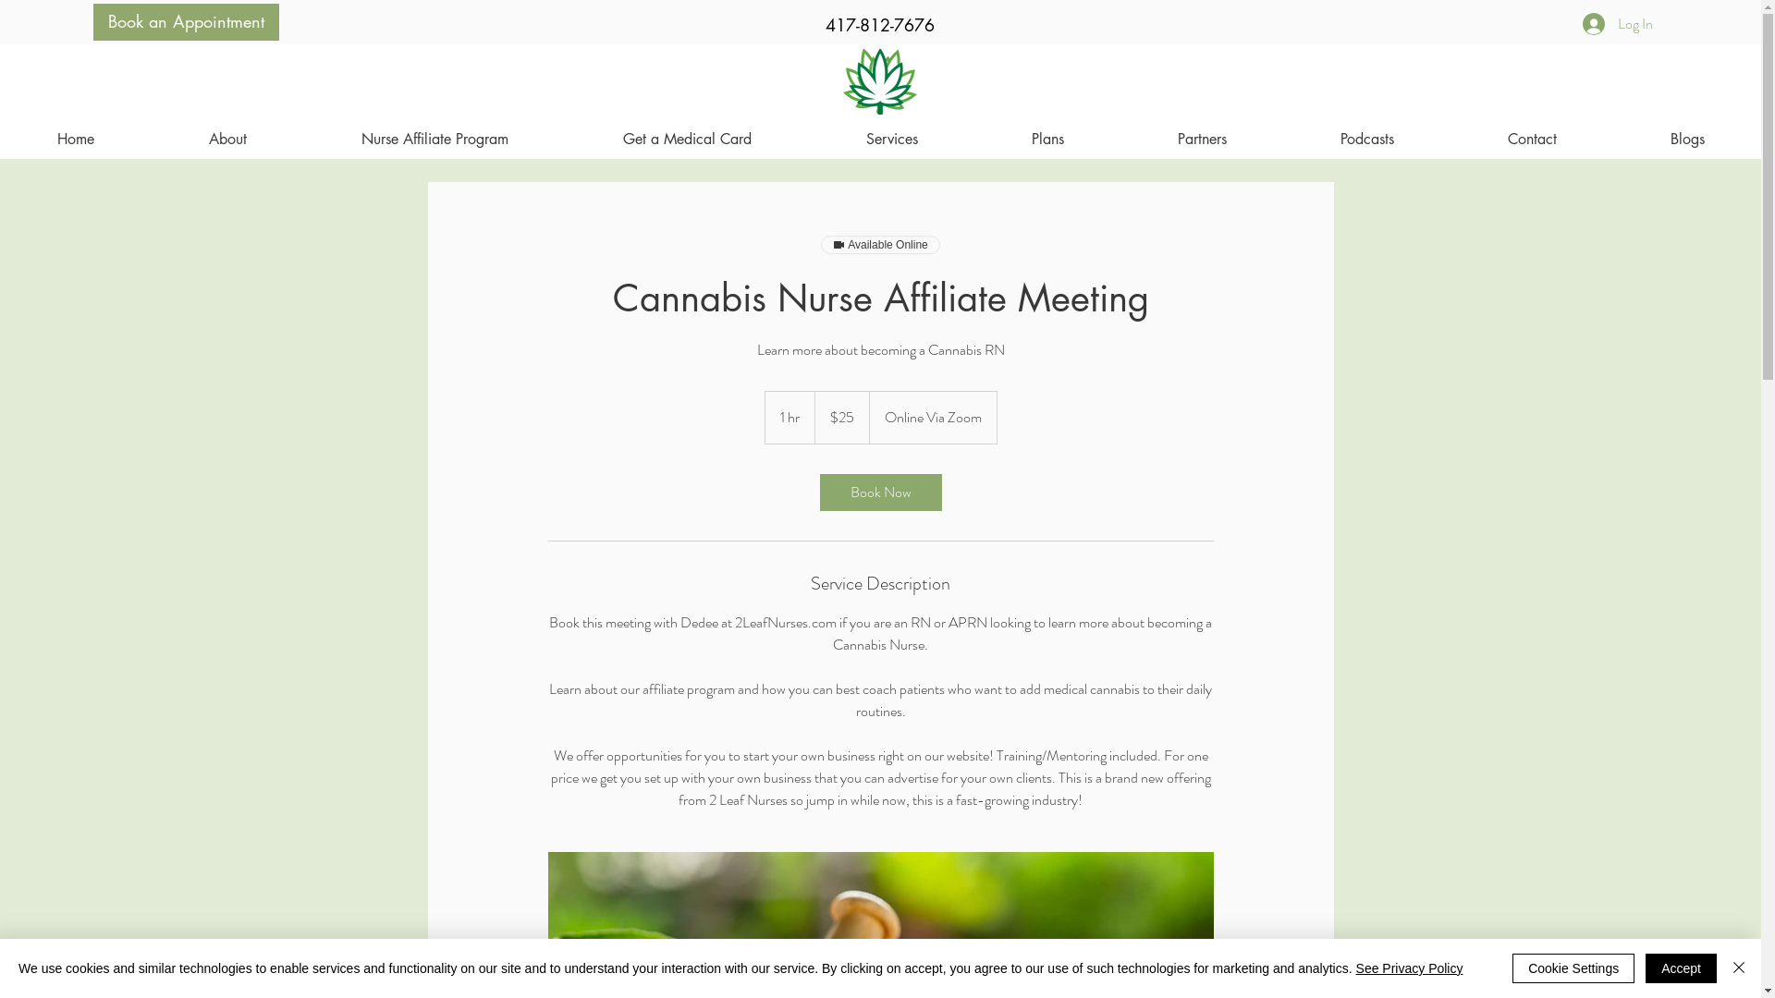 Image resolution: width=1775 pixels, height=998 pixels. I want to click on See Privacy Policy, so click(1410, 968).